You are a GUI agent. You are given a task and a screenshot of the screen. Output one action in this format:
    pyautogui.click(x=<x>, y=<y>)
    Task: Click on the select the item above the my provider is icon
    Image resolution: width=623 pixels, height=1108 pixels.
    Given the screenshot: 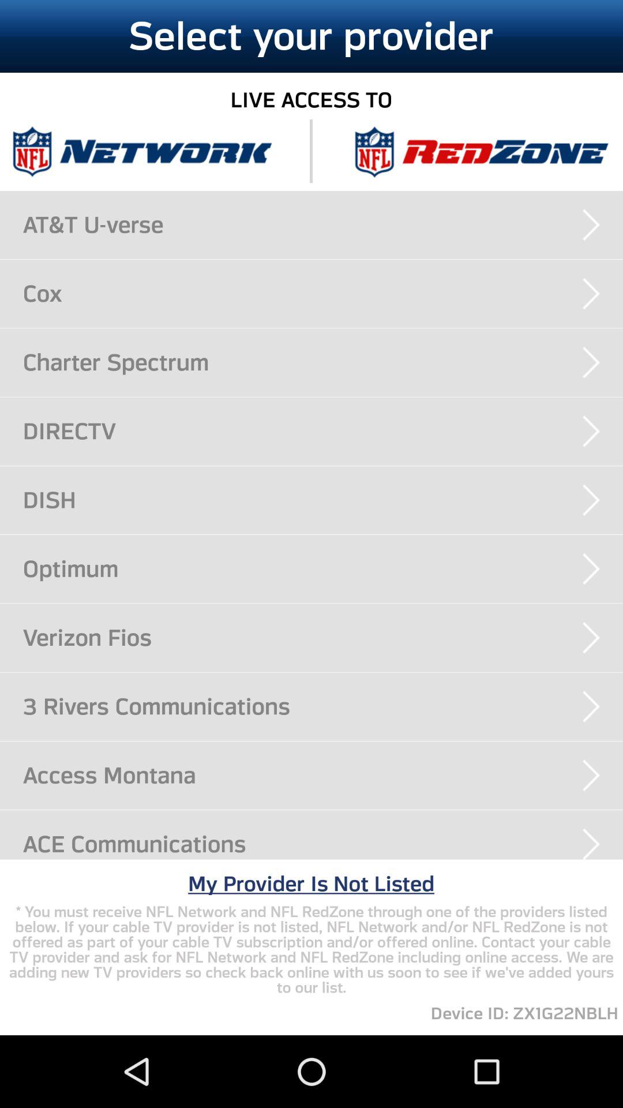 What is the action you would take?
    pyautogui.click(x=323, y=844)
    